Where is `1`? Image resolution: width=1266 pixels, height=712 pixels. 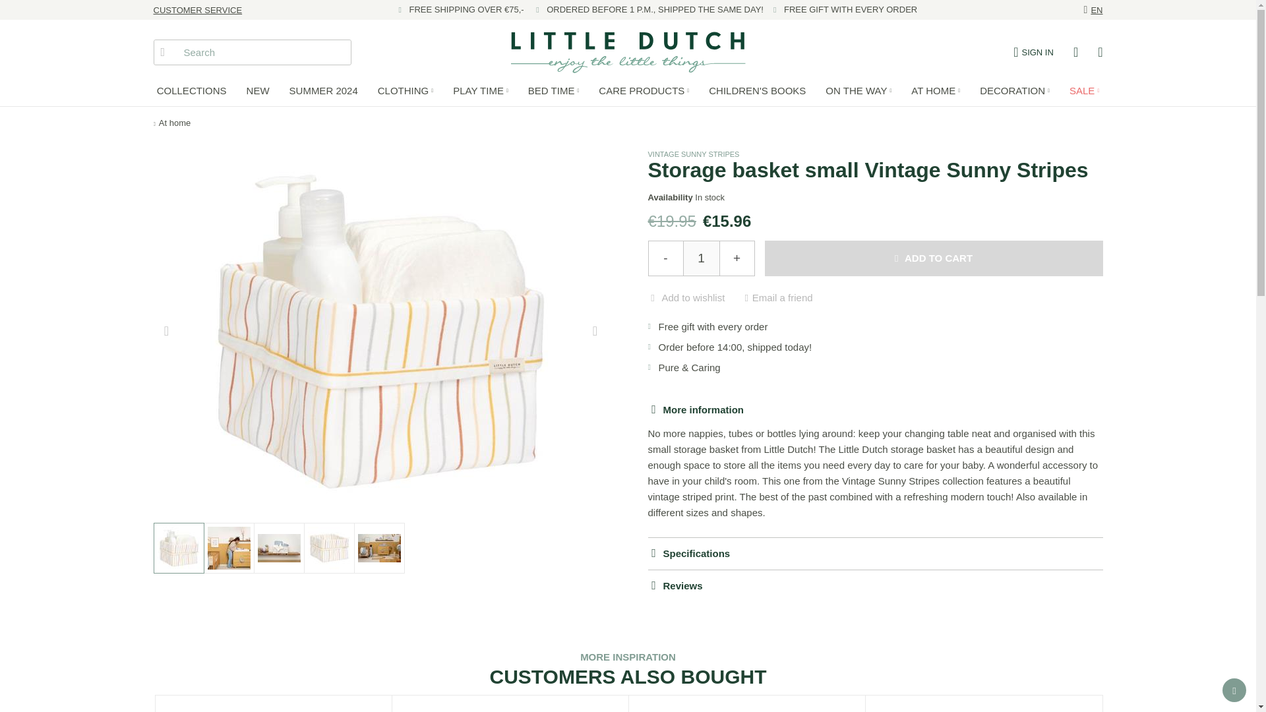 1 is located at coordinates (701, 258).